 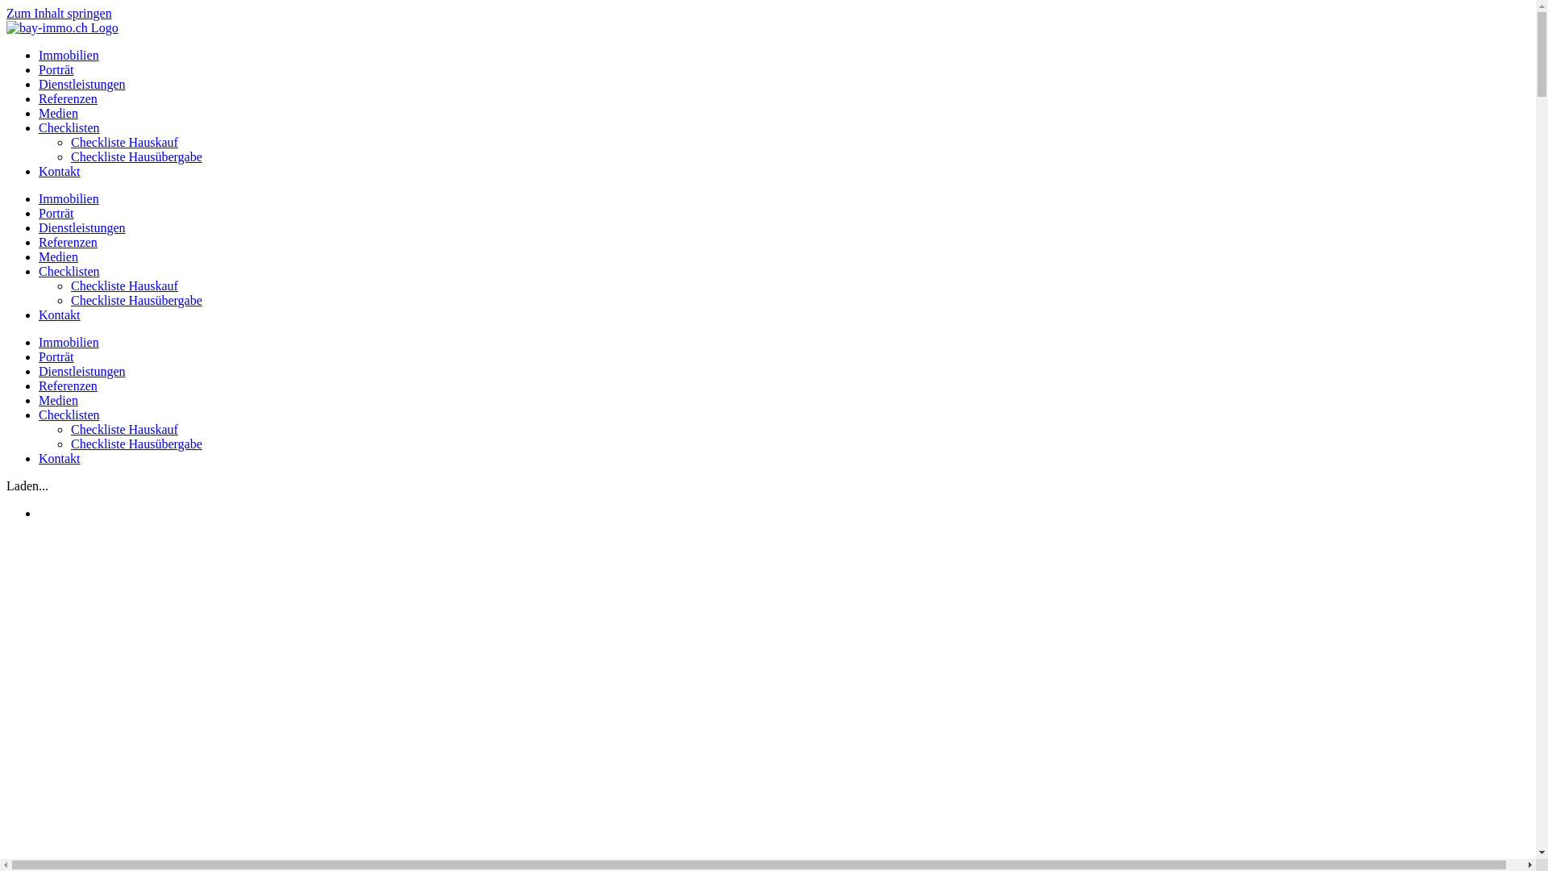 What do you see at coordinates (124, 429) in the screenshot?
I see `Checkliste Hauskauf` at bounding box center [124, 429].